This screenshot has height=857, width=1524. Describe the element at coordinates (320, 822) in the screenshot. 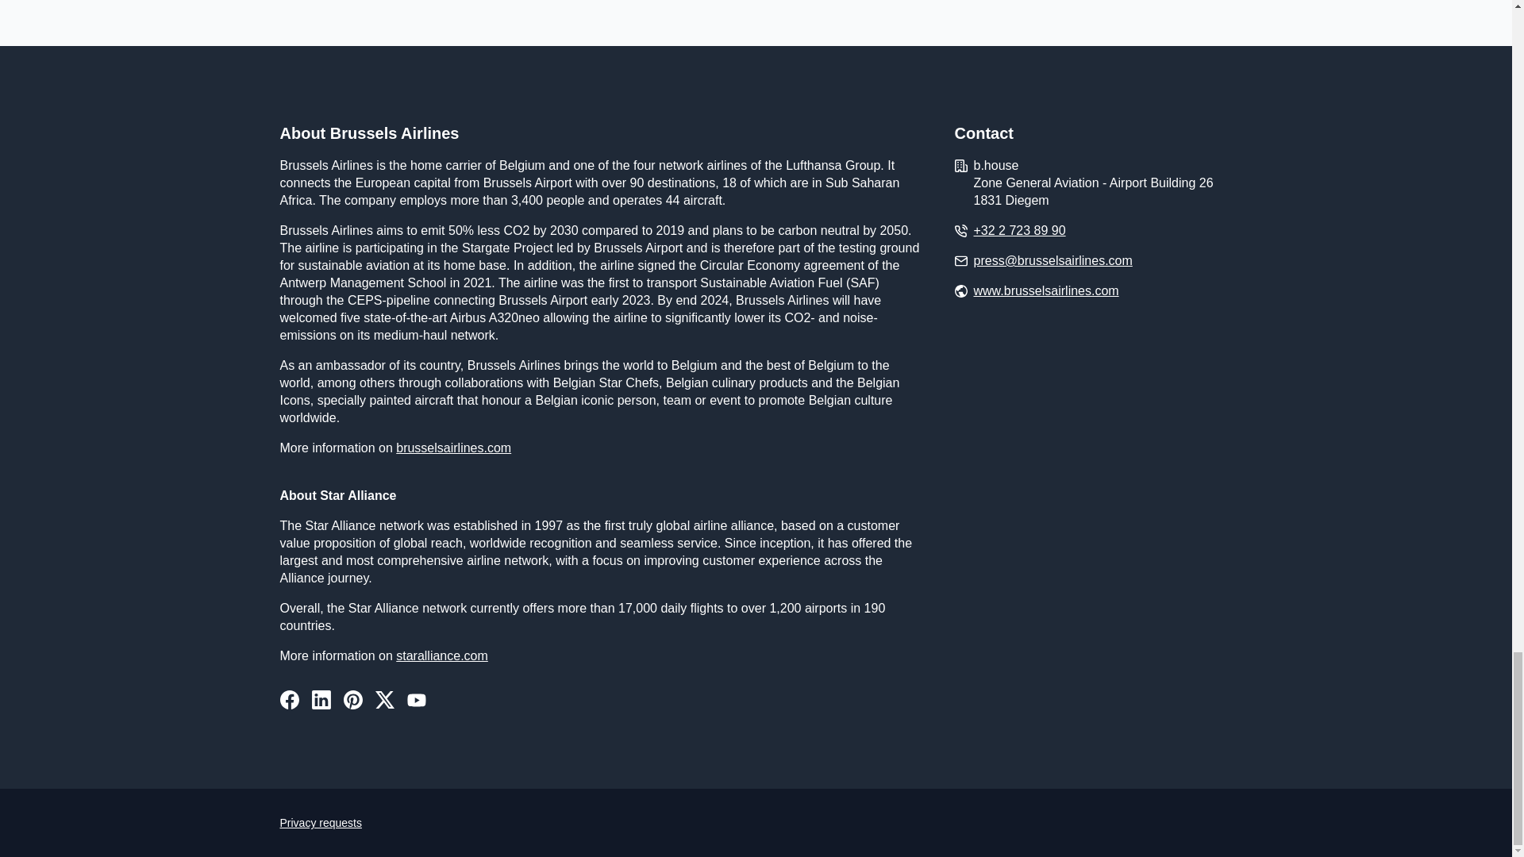

I see `Privacy requests` at that location.